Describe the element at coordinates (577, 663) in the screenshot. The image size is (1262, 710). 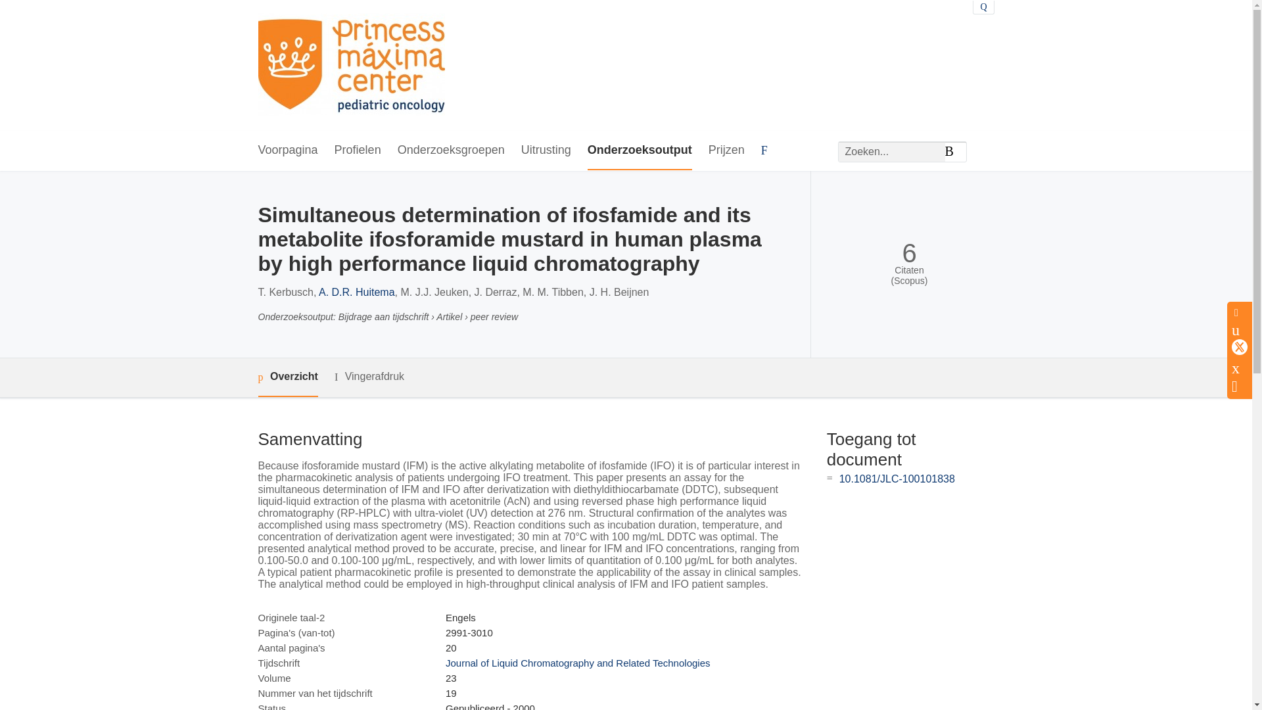
I see `Journal of Liquid Chromatography and Related Technologies` at that location.